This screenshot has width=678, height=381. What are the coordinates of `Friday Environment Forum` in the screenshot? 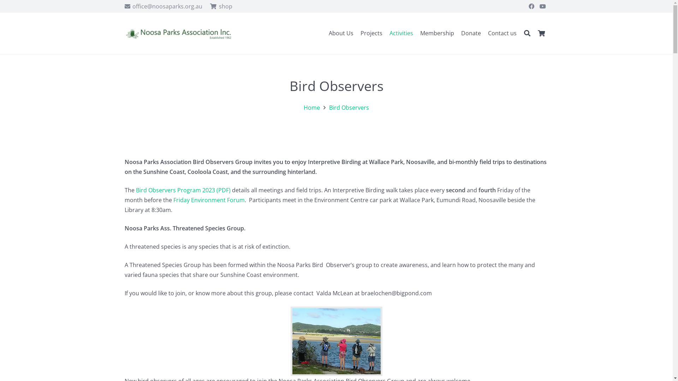 It's located at (208, 200).